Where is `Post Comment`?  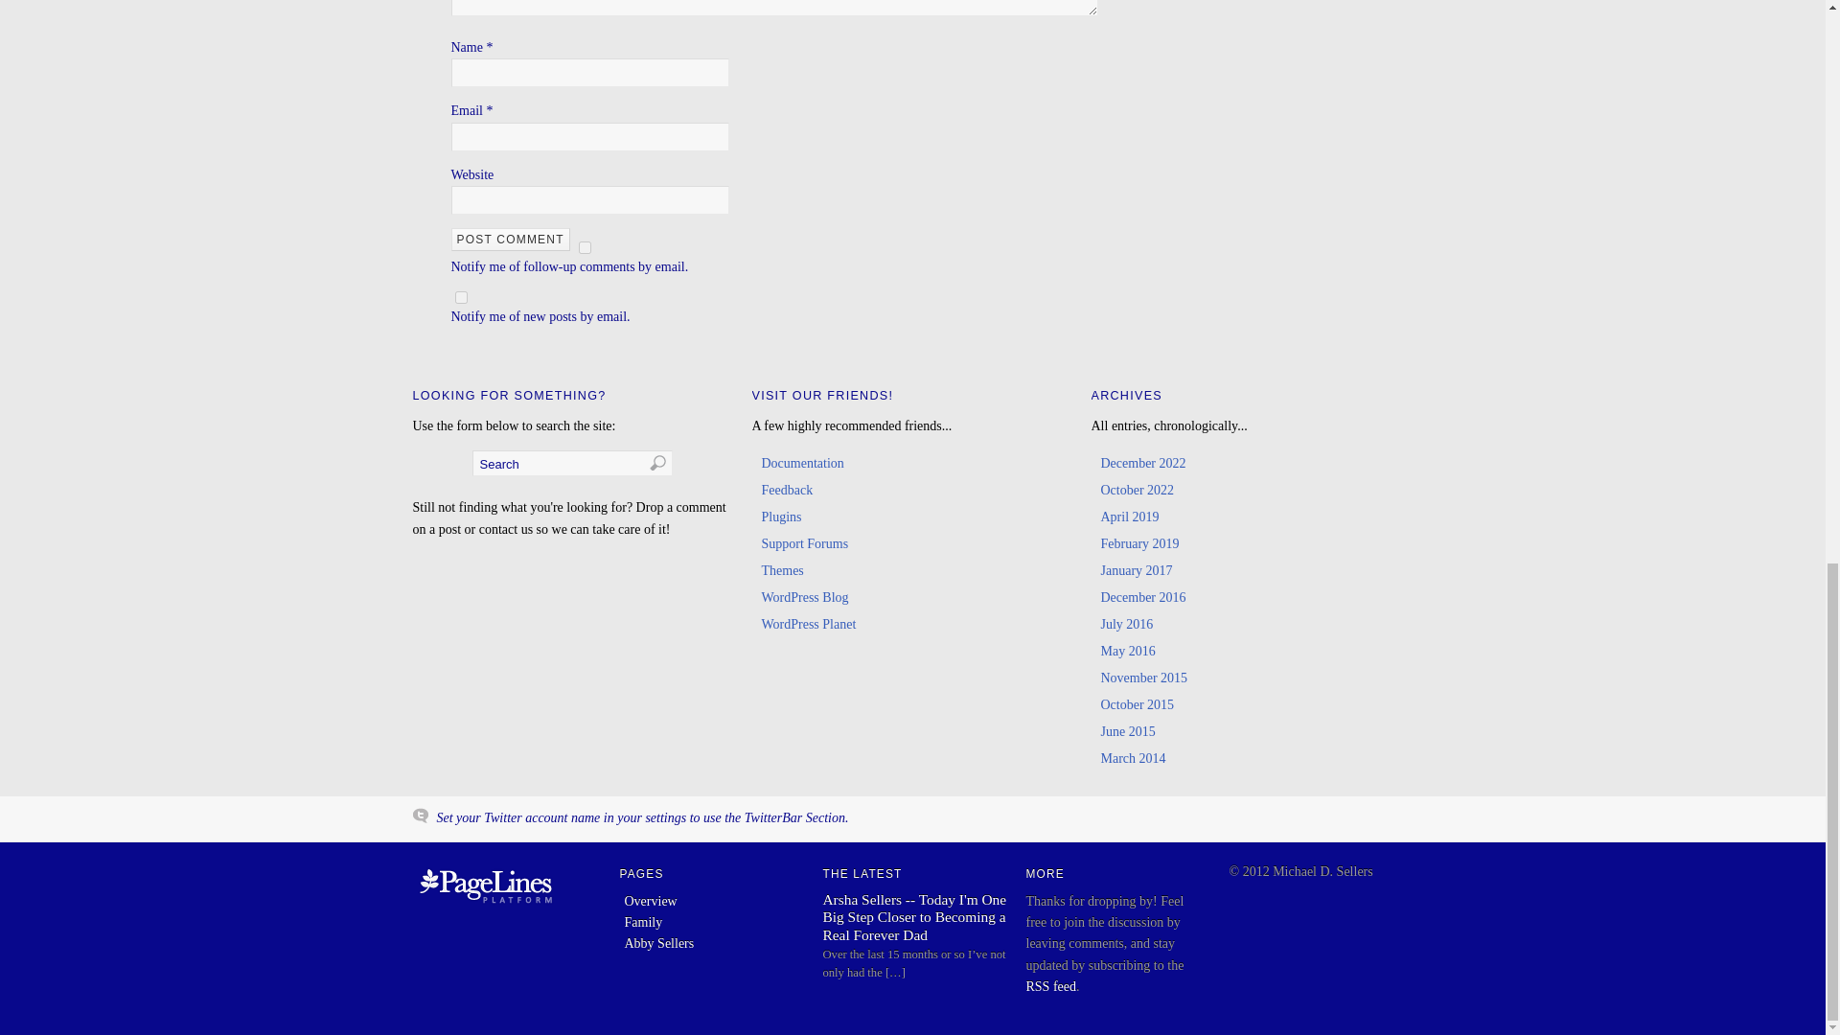 Post Comment is located at coordinates (510, 240).